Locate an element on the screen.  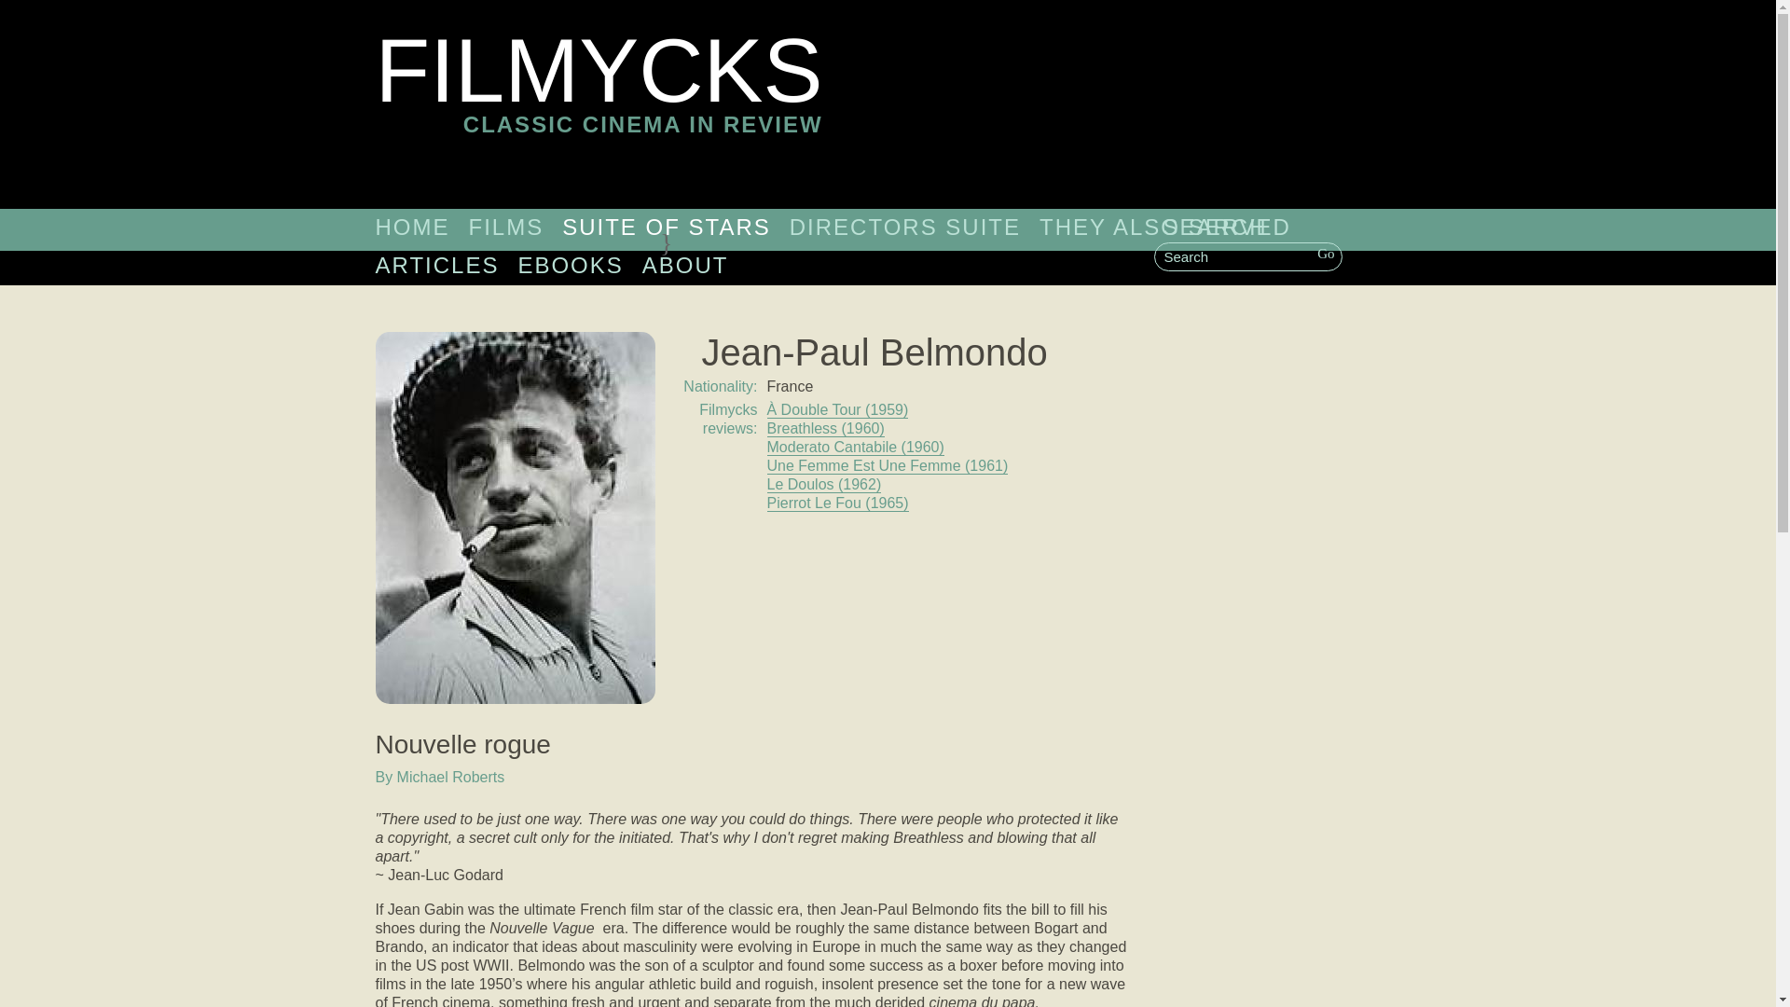
EBOOKS is located at coordinates (570, 265).